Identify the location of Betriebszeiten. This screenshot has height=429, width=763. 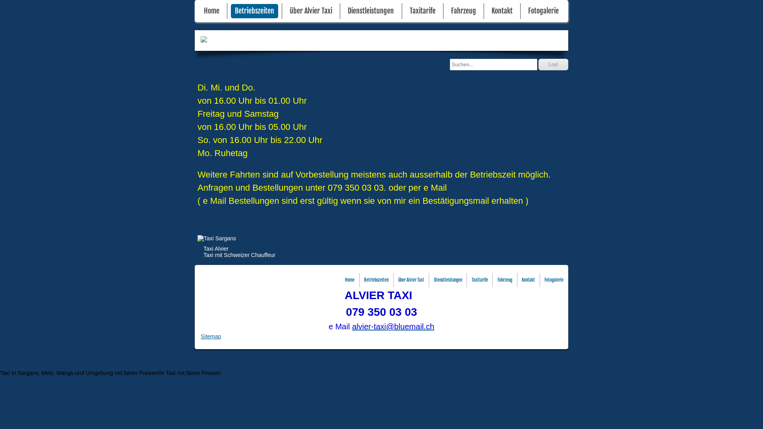
(254, 11).